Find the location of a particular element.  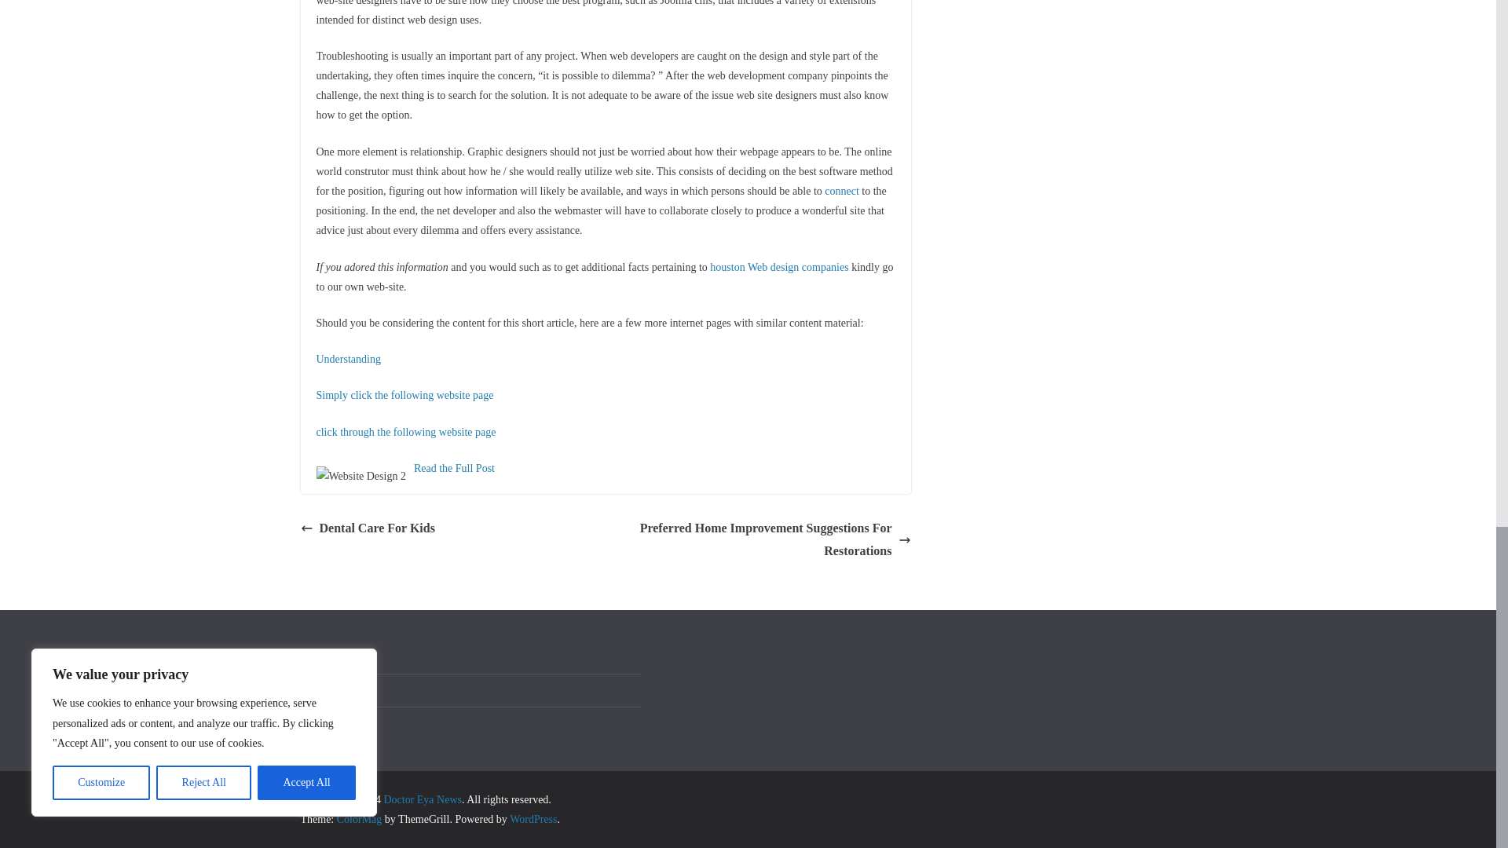

Read the Full Post is located at coordinates (454, 468).